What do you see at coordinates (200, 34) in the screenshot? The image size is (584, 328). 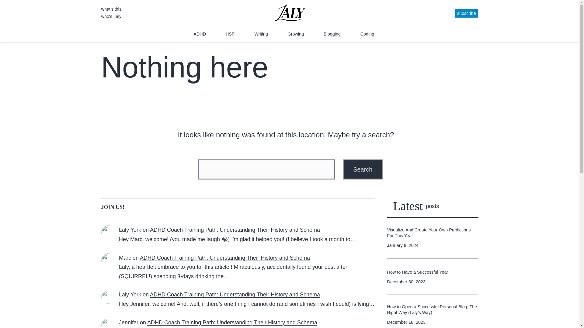 I see `ADHD` at bounding box center [200, 34].